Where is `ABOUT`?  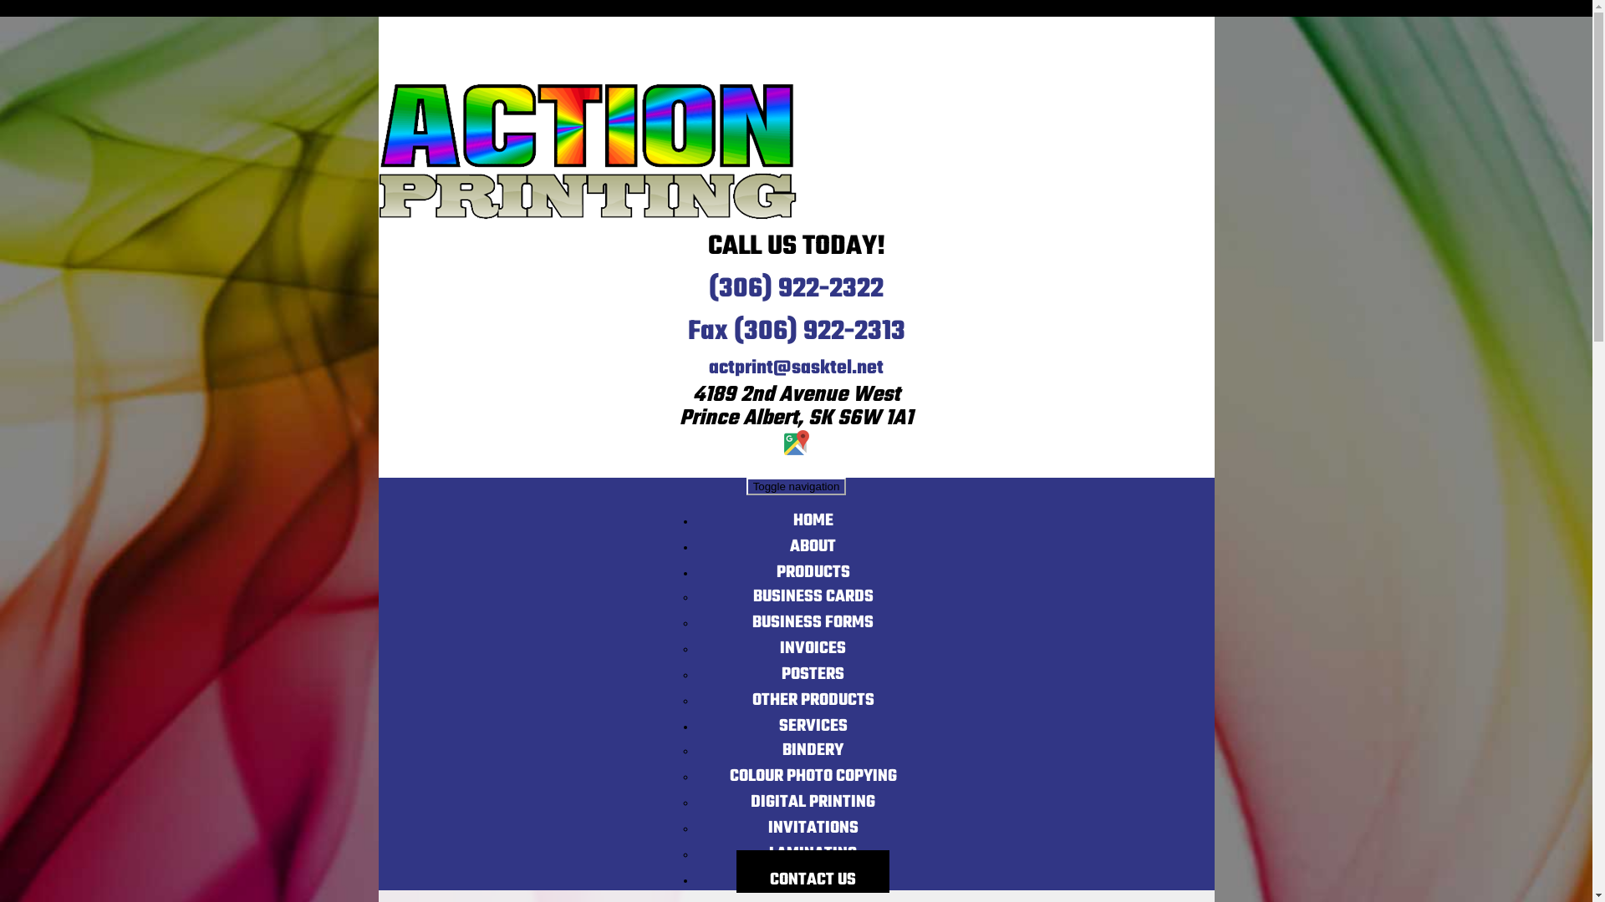
ABOUT is located at coordinates (813, 538).